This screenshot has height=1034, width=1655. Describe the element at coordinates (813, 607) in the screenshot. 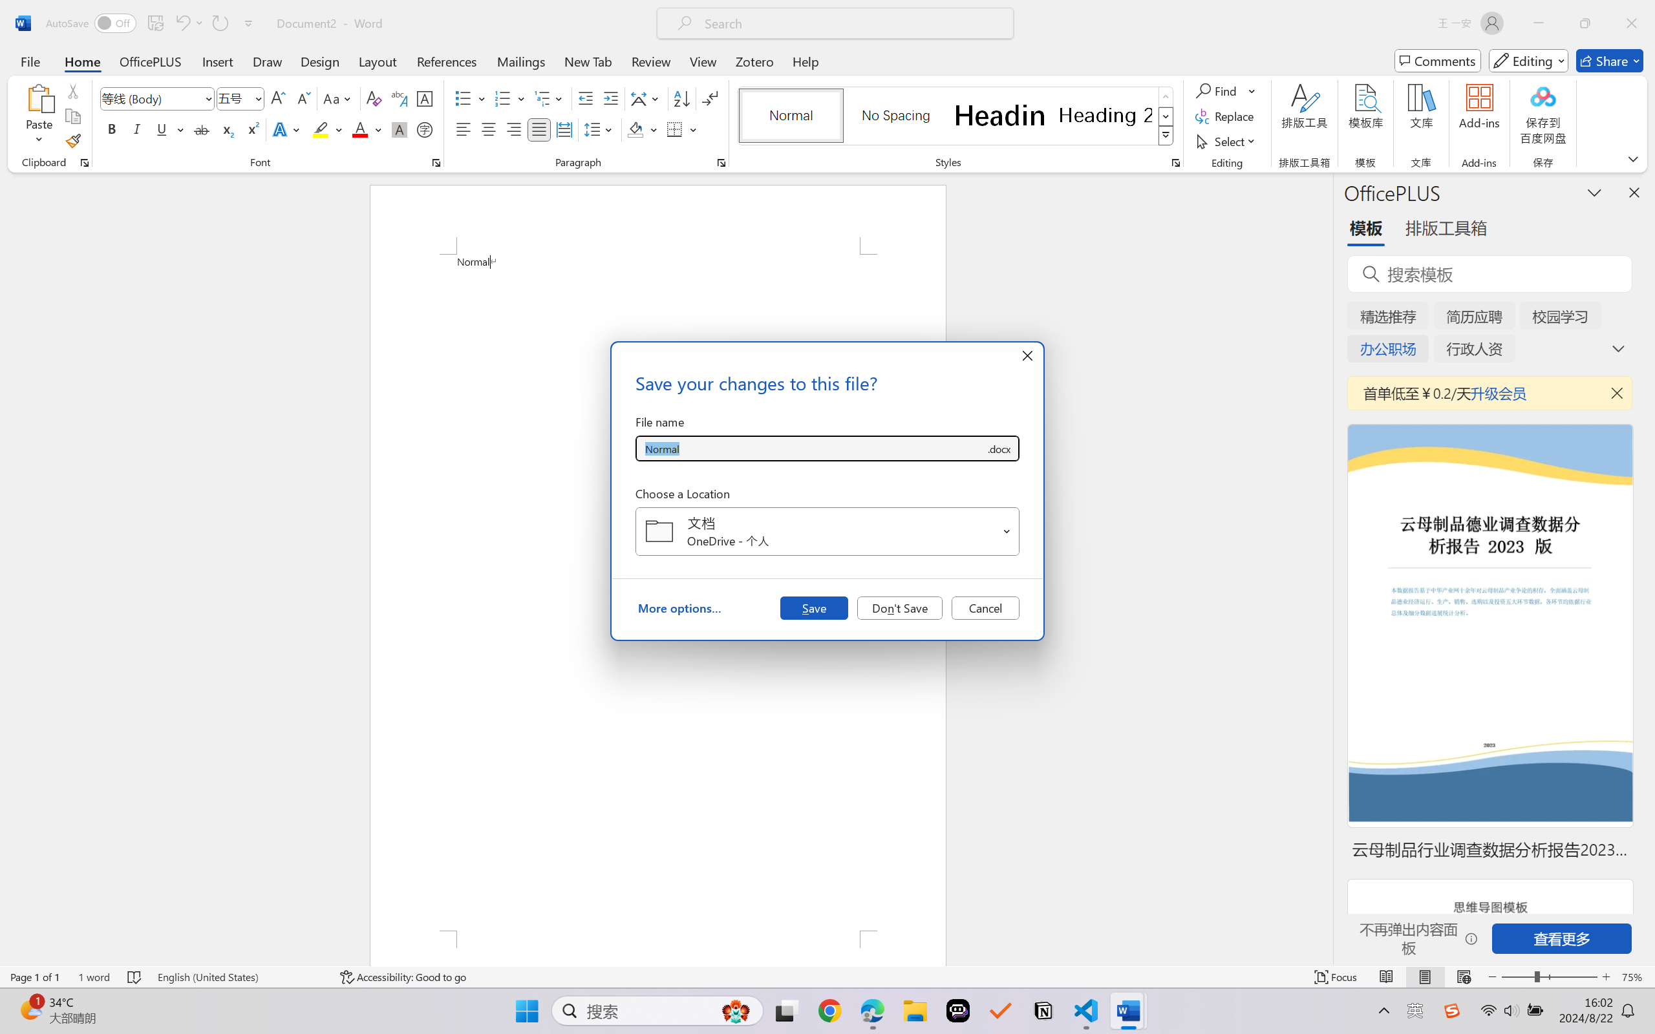

I see `Save` at that location.